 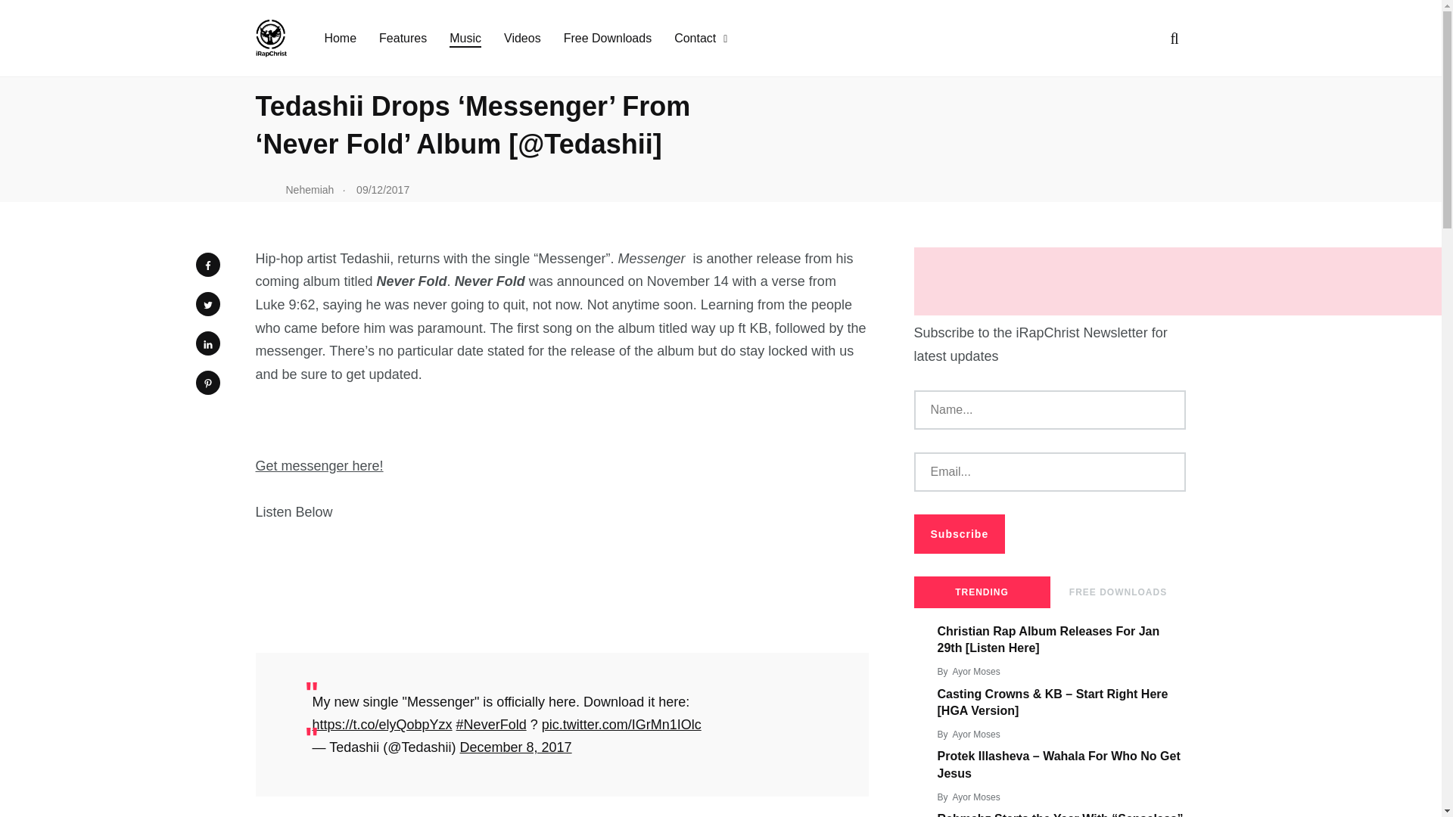 I want to click on Music, so click(x=465, y=38).